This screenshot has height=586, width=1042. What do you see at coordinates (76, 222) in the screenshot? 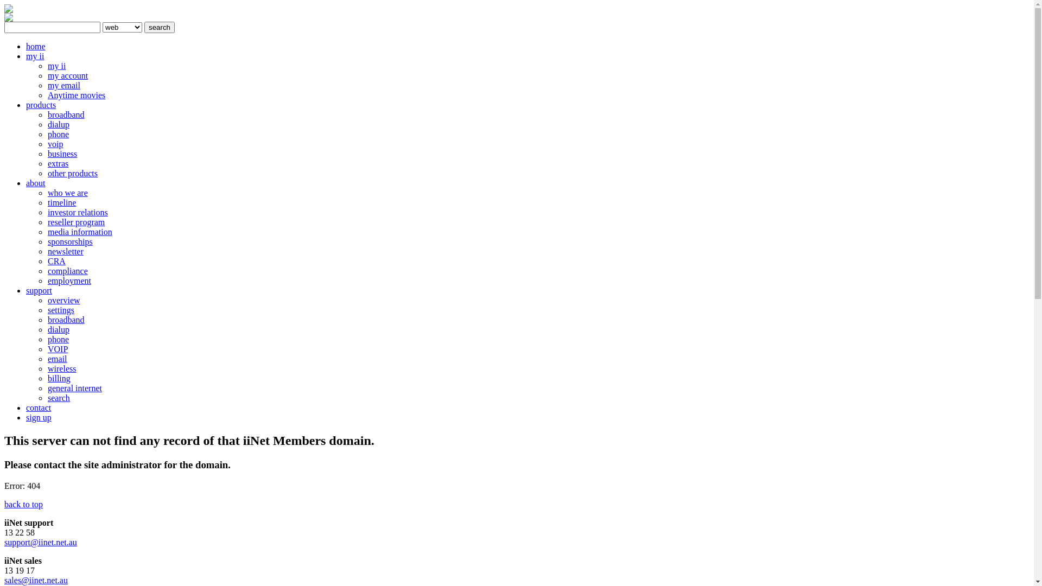
I see `reseller program` at bounding box center [76, 222].